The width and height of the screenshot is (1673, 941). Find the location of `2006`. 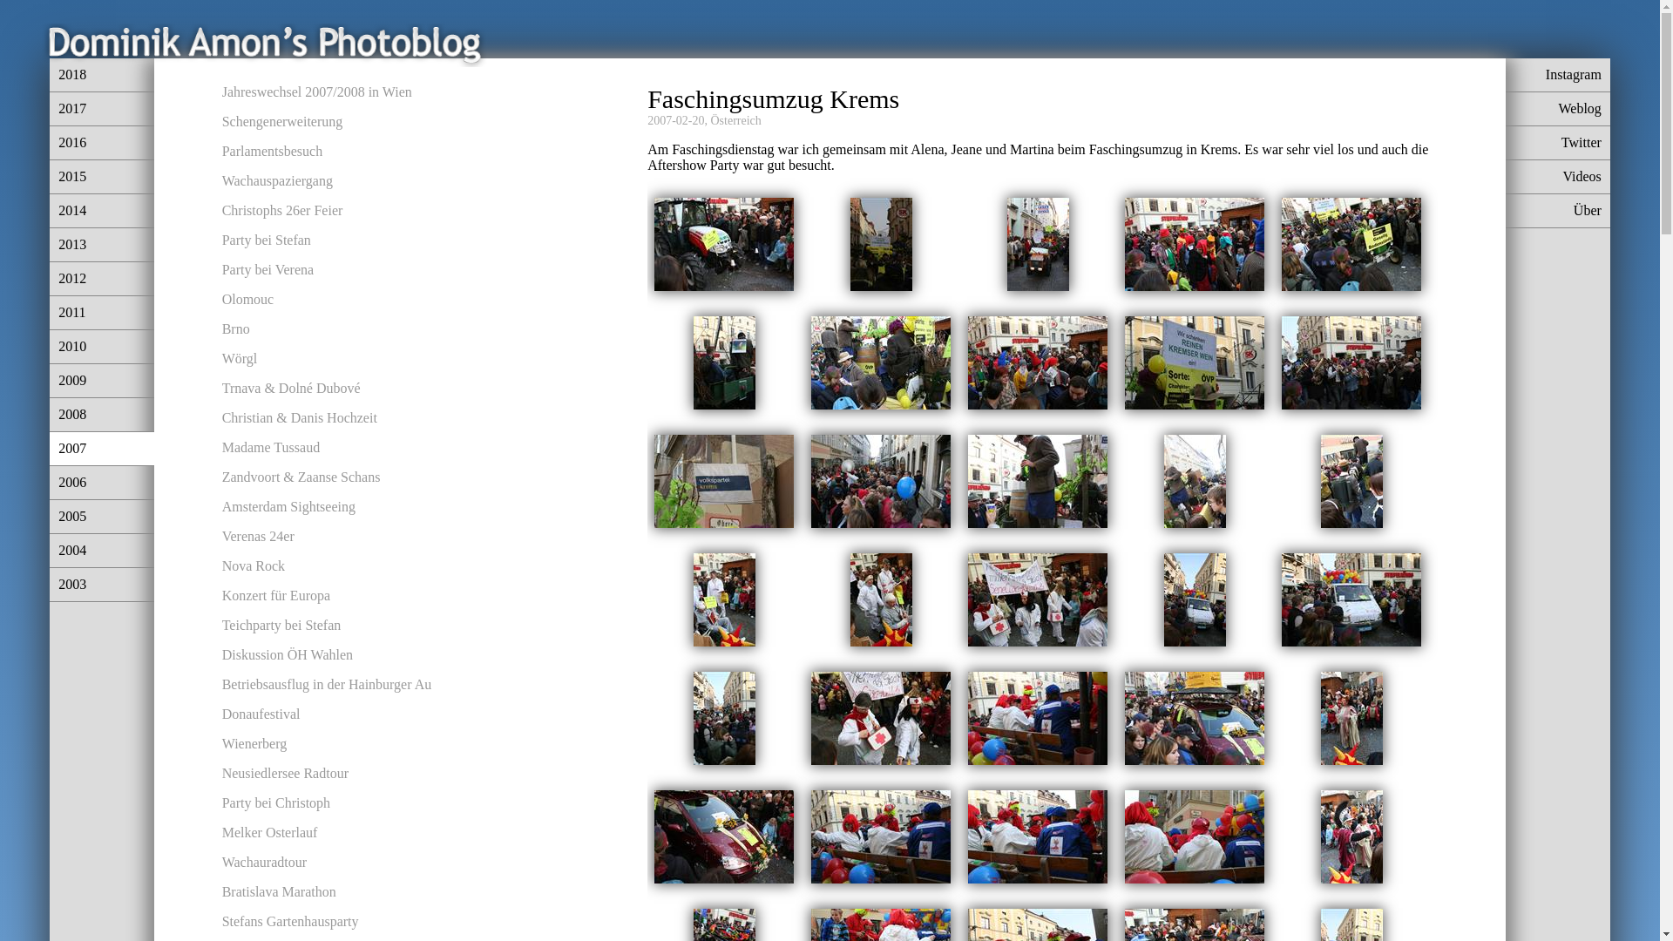

2006 is located at coordinates (102, 483).